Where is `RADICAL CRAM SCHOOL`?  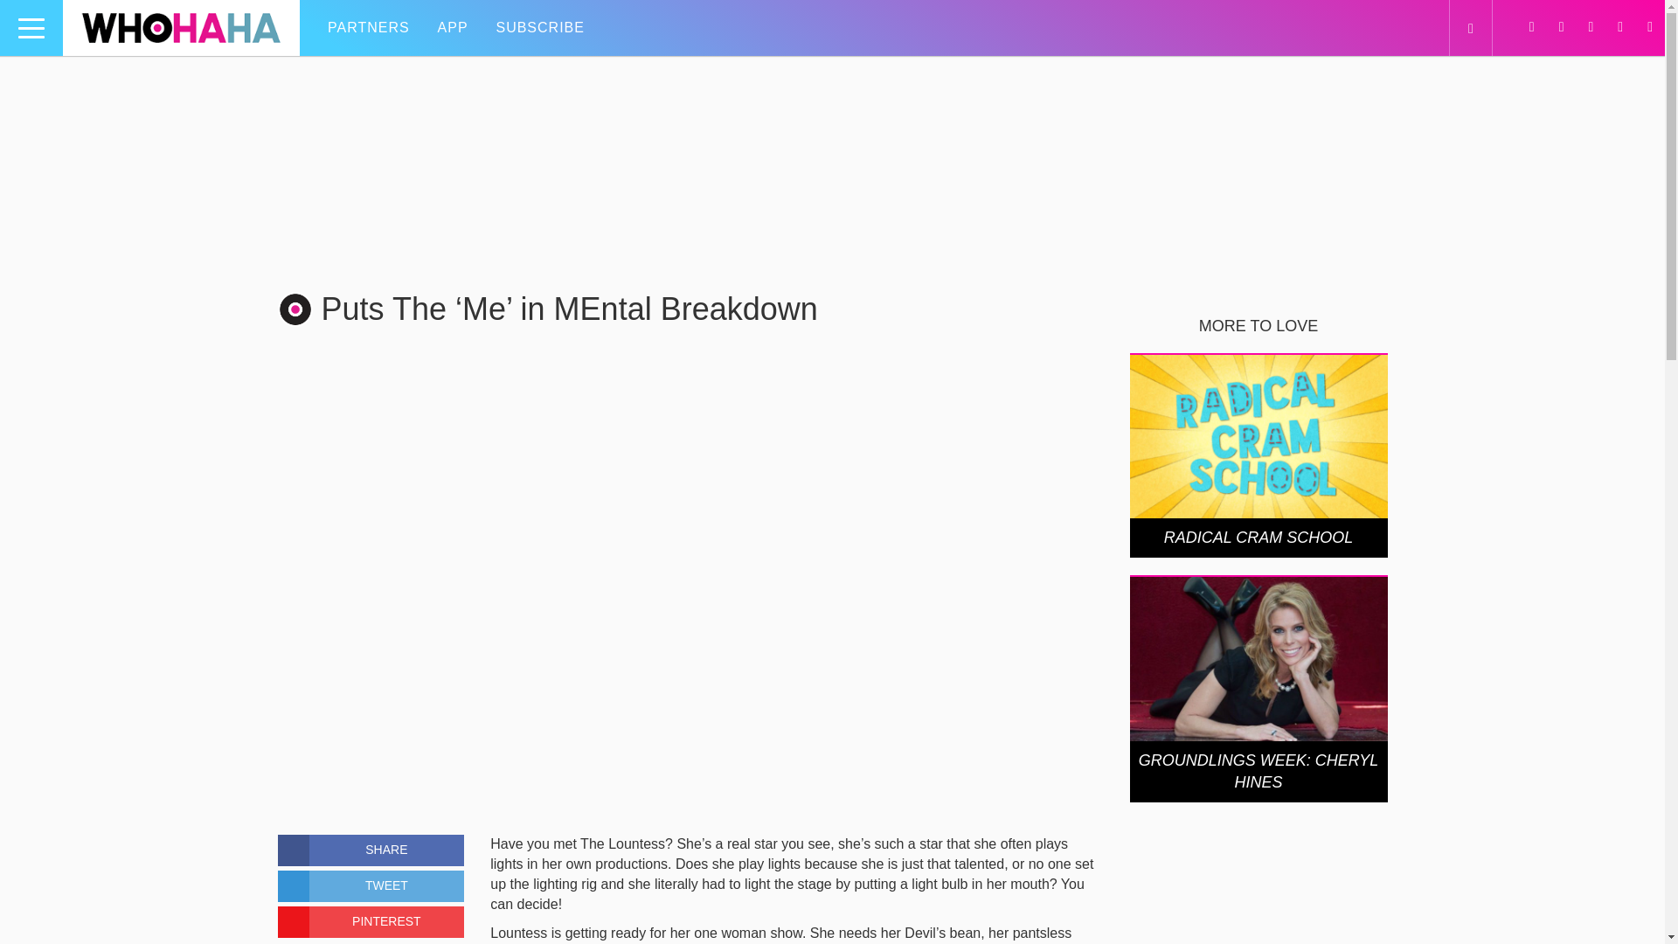
RADICAL CRAM SCHOOL is located at coordinates (1258, 537).